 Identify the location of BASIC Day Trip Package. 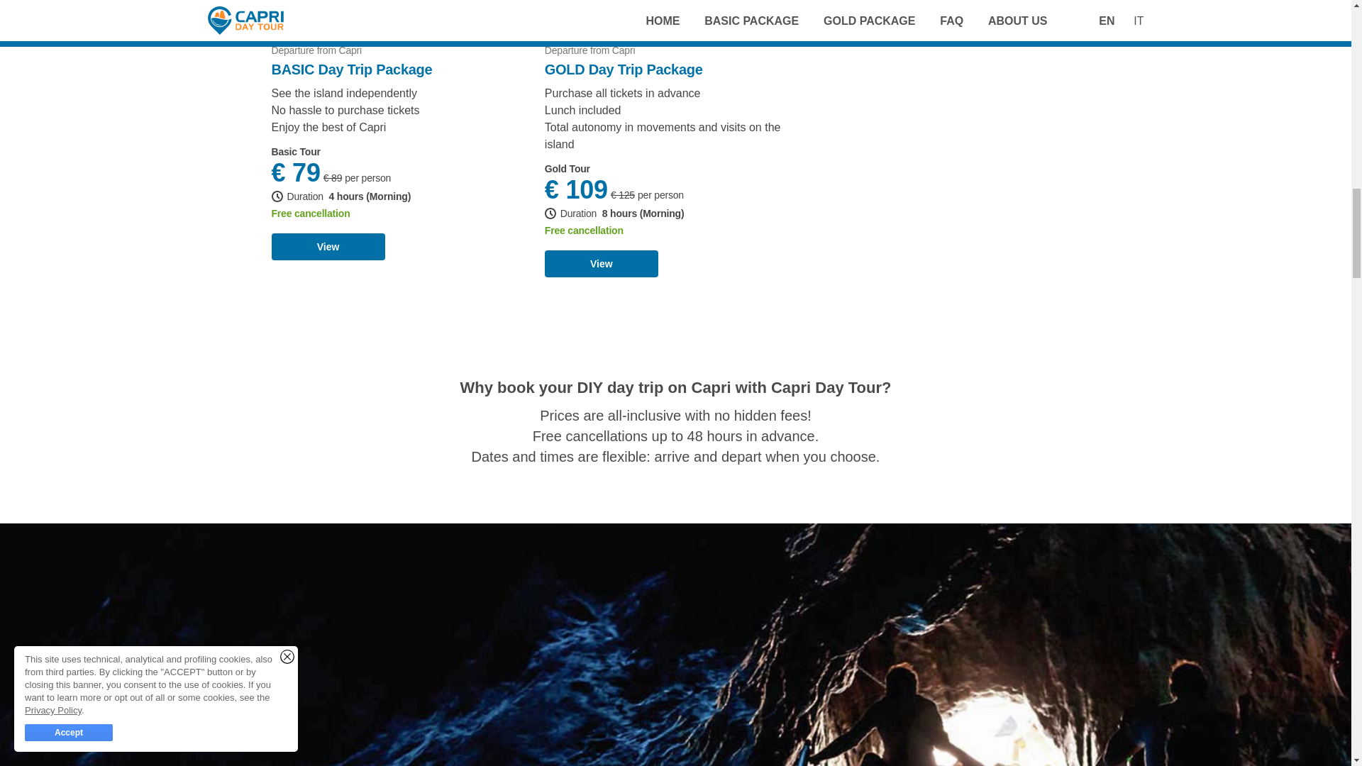
(351, 70).